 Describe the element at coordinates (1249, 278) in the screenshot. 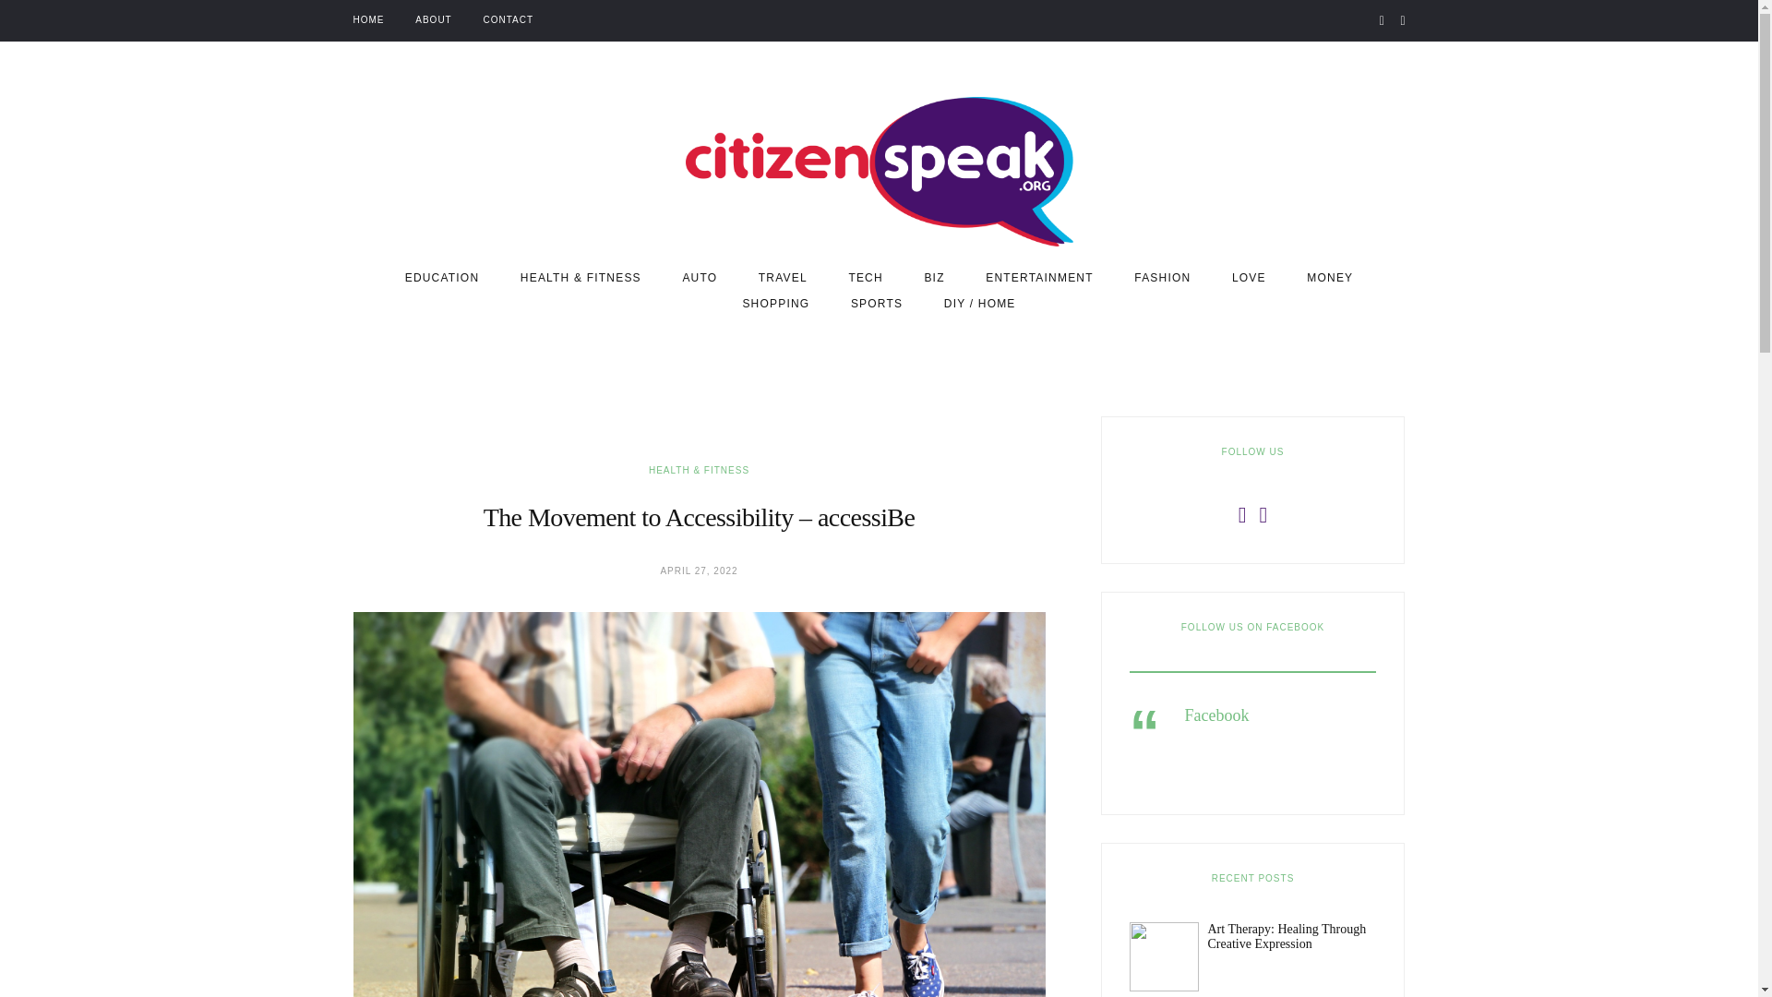

I see `LOVE` at that location.